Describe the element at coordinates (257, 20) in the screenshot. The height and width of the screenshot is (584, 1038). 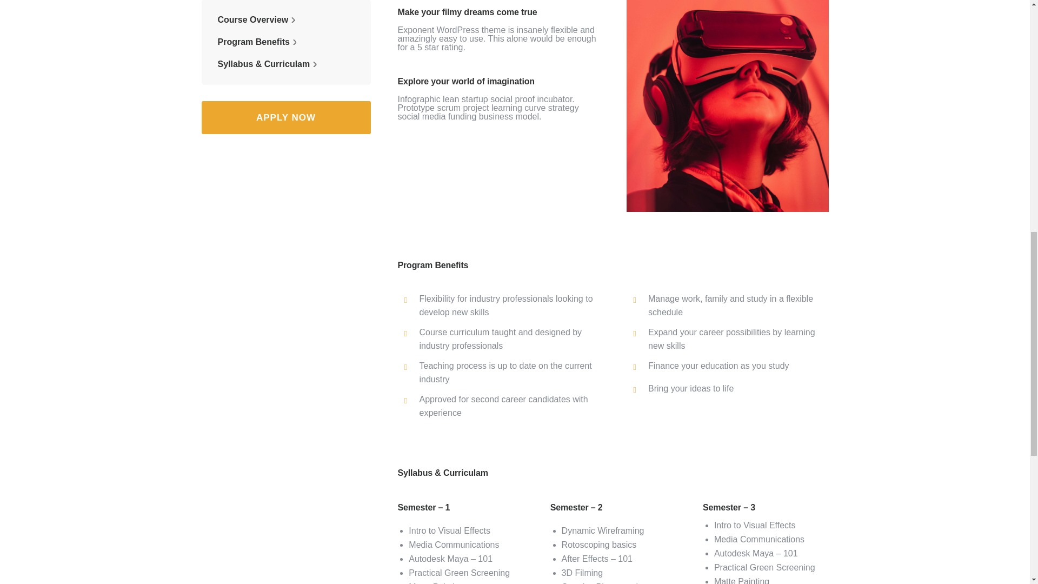
I see `Course Overview` at that location.